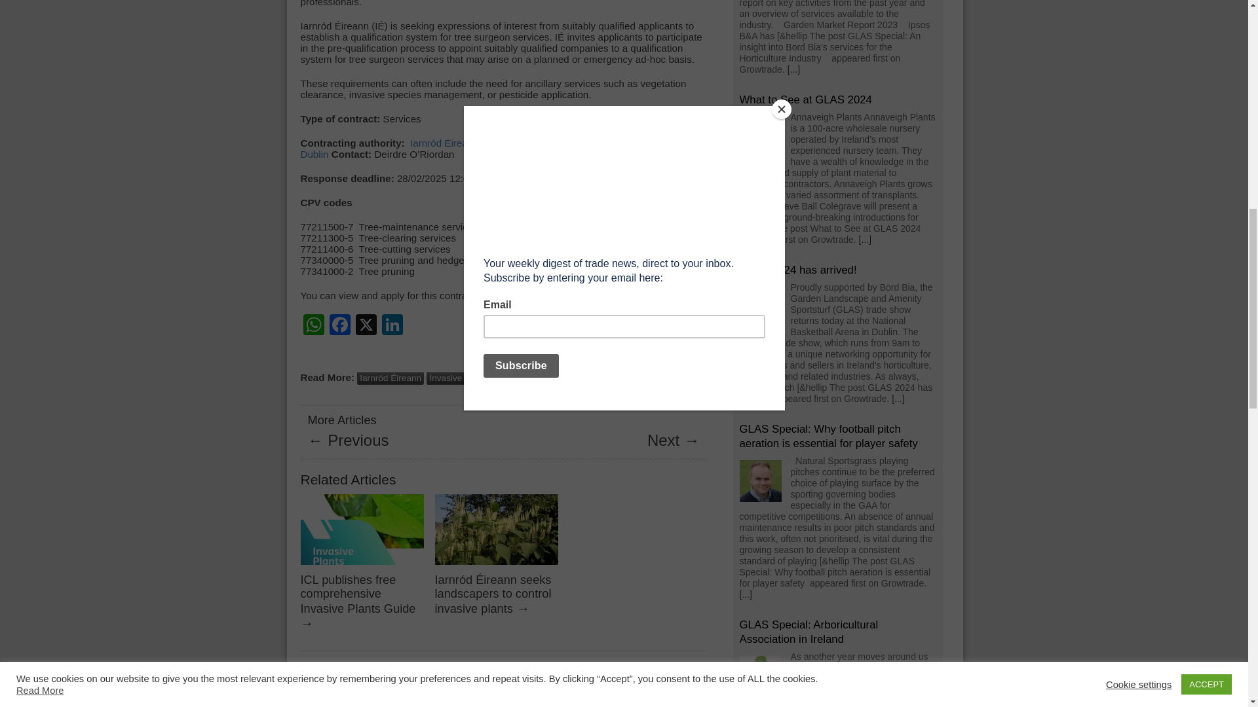  I want to click on Tree maintenance, so click(540, 378).